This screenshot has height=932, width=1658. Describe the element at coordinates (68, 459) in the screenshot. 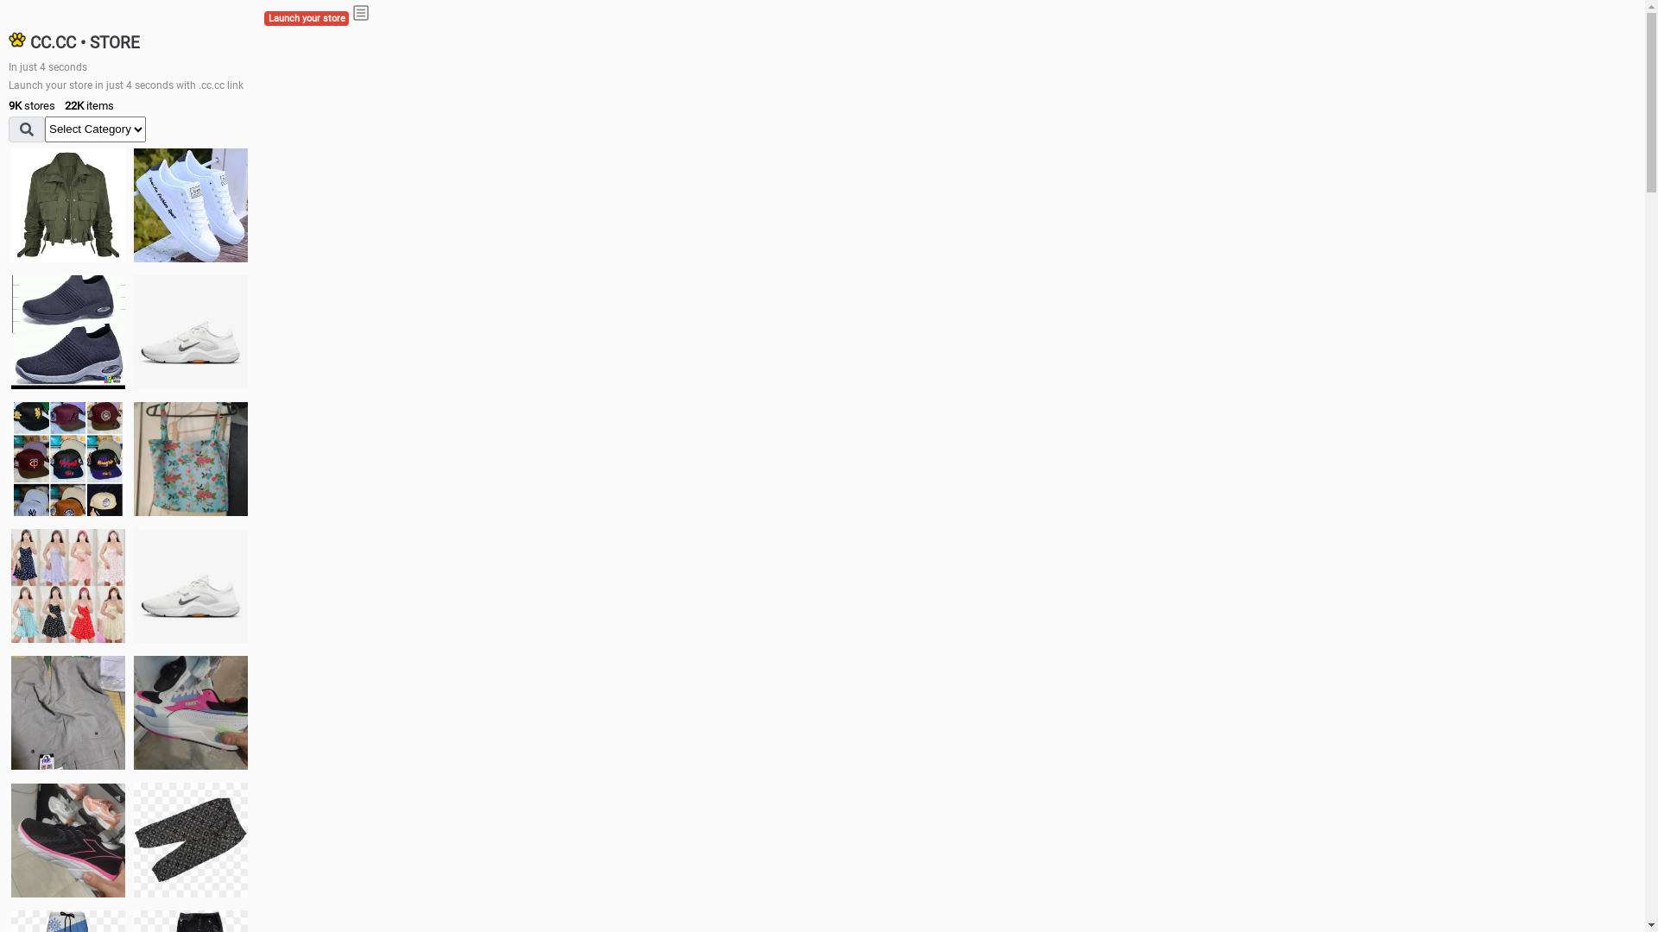

I see `Things we need` at that location.